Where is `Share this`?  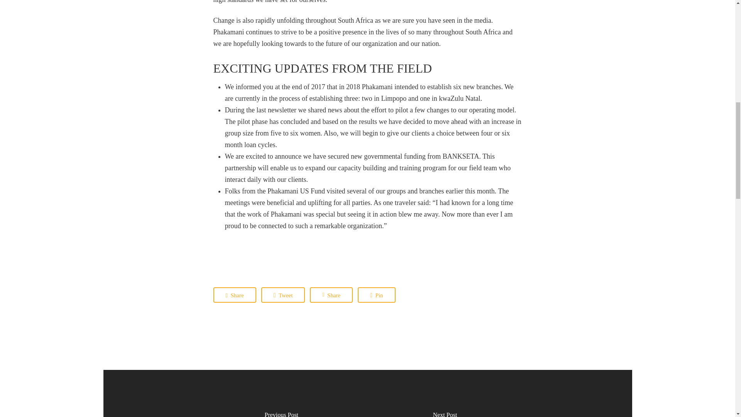
Share this is located at coordinates (331, 295).